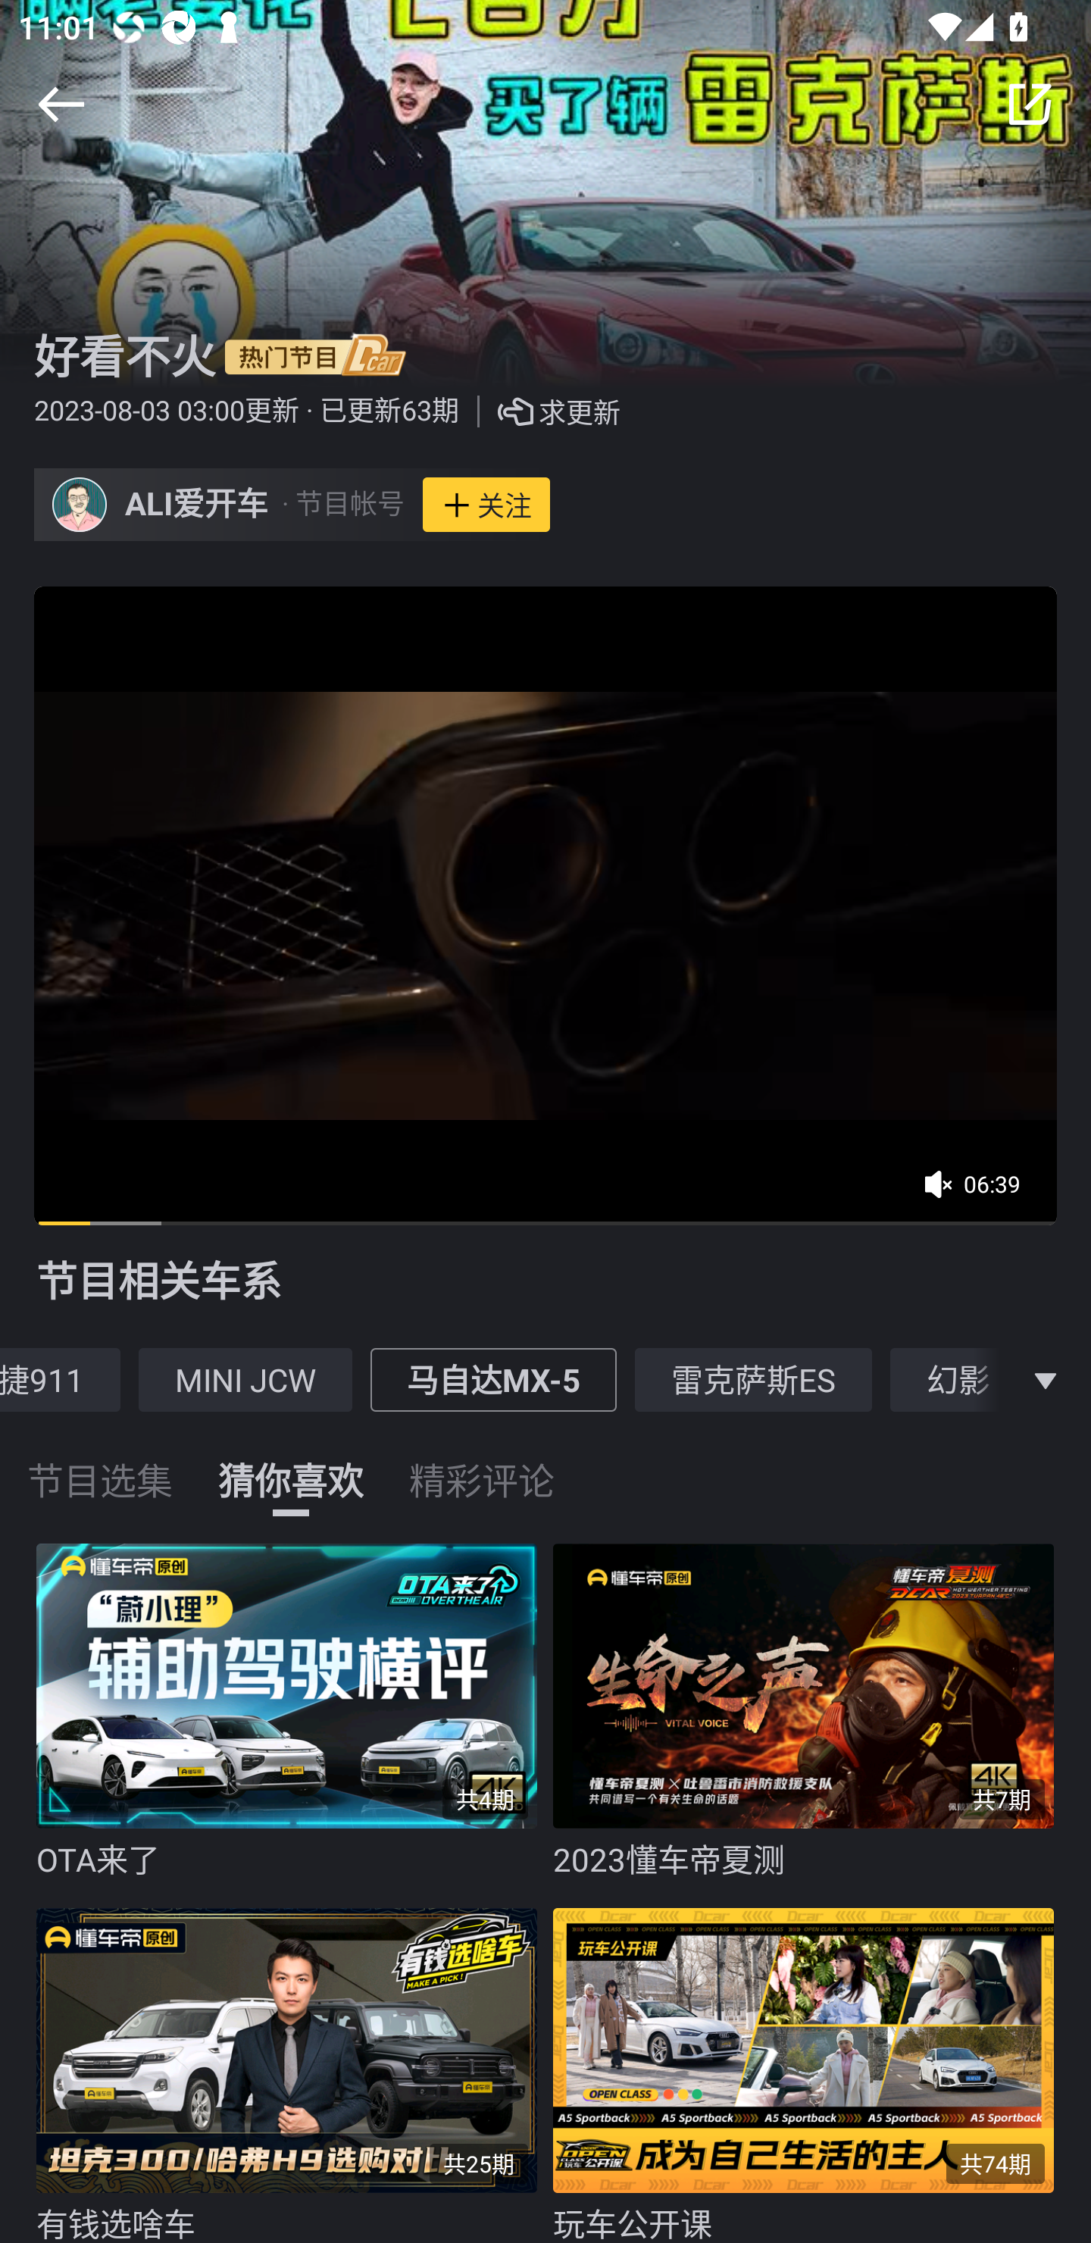 Image resolution: width=1091 pixels, height=2243 pixels. Describe the element at coordinates (245, 1379) in the screenshot. I see `MINI JCW` at that location.